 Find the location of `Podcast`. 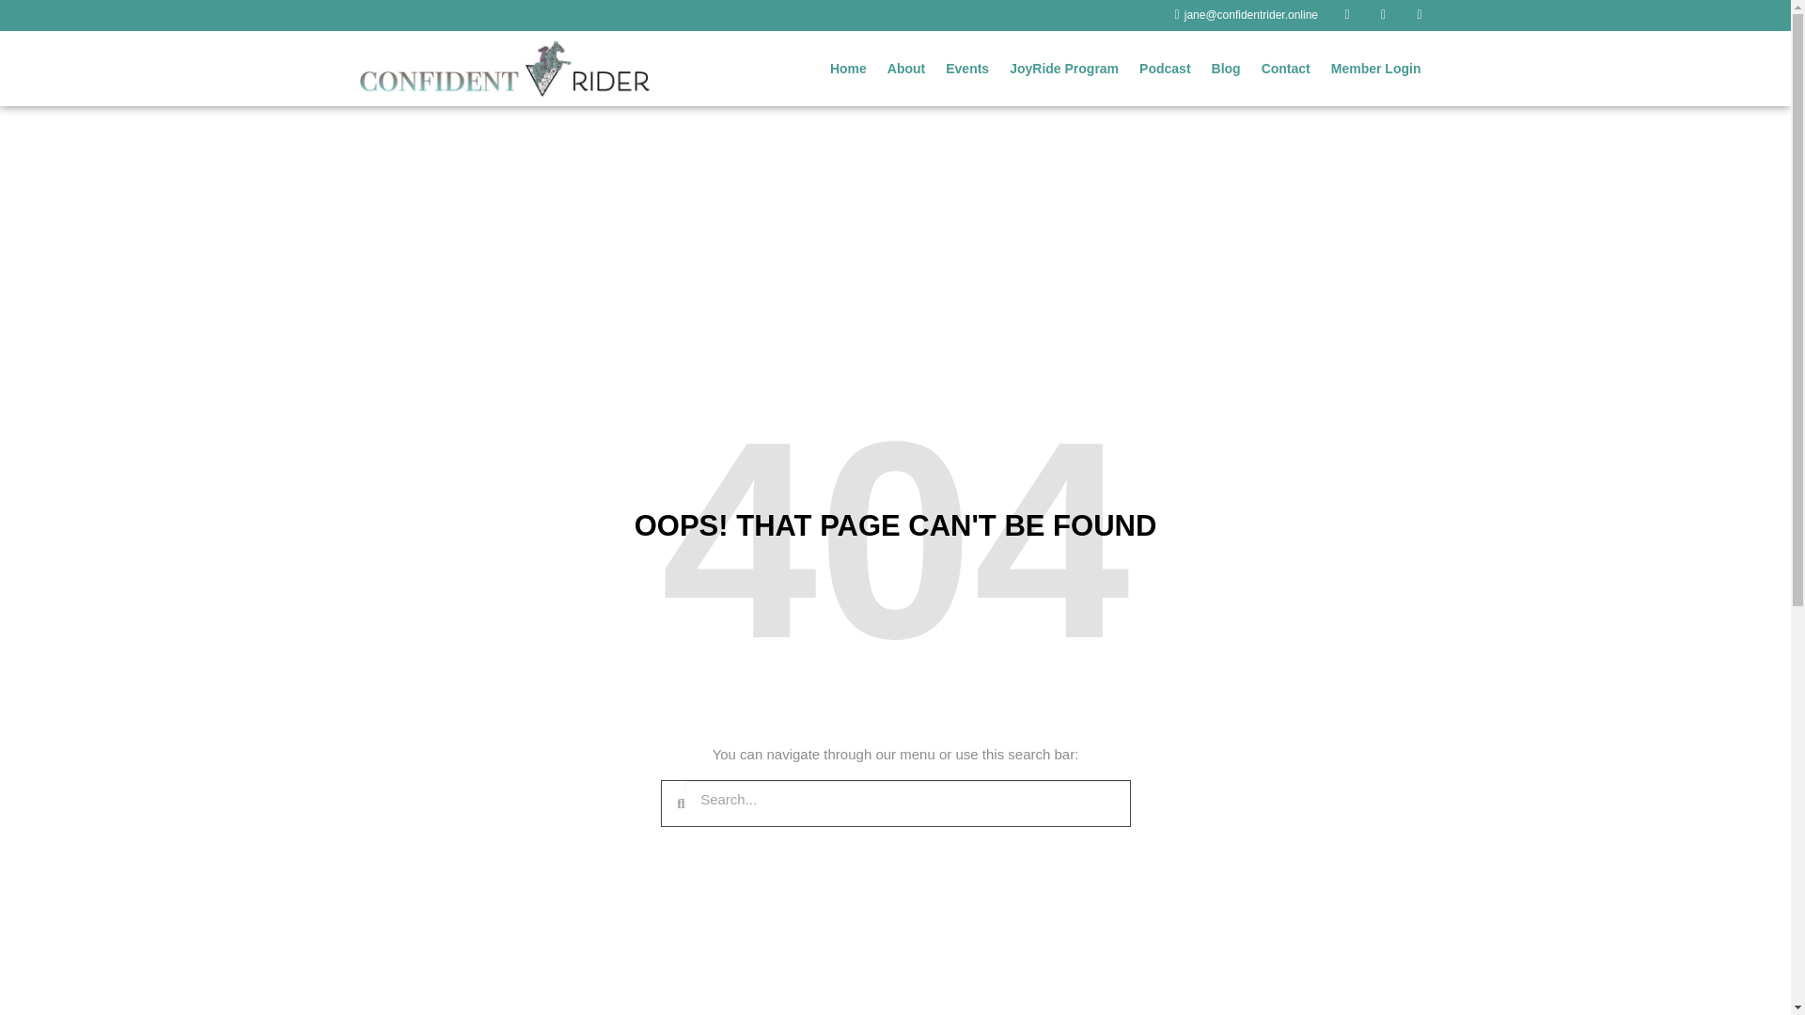

Podcast is located at coordinates (1164, 68).